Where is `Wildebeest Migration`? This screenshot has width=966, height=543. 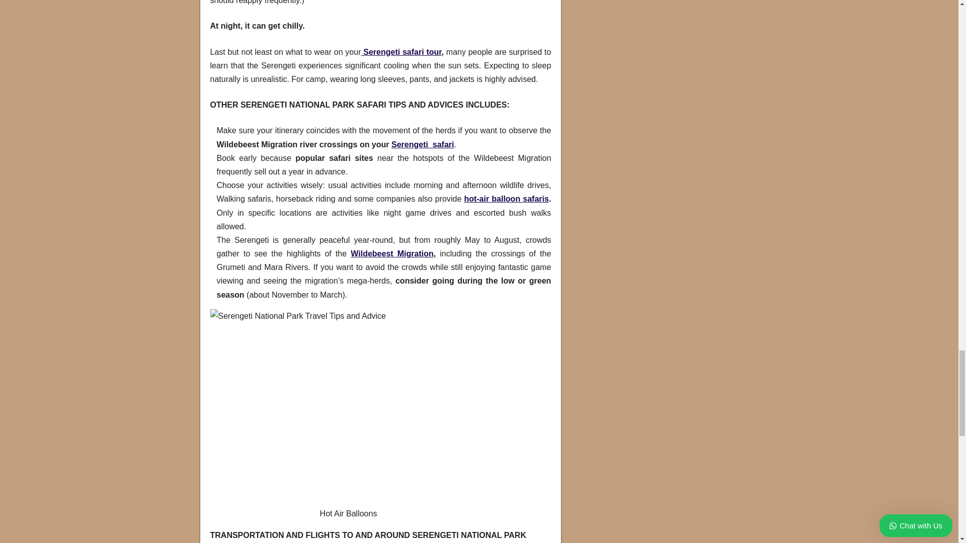 Wildebeest Migration is located at coordinates (391, 253).